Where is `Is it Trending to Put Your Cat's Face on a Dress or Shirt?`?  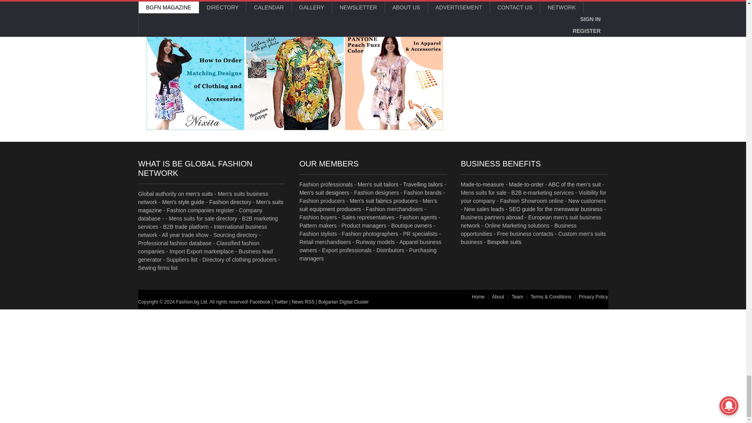
Is it Trending to Put Your Cat's Face on a Dress or Shirt? is located at coordinates (295, 81).